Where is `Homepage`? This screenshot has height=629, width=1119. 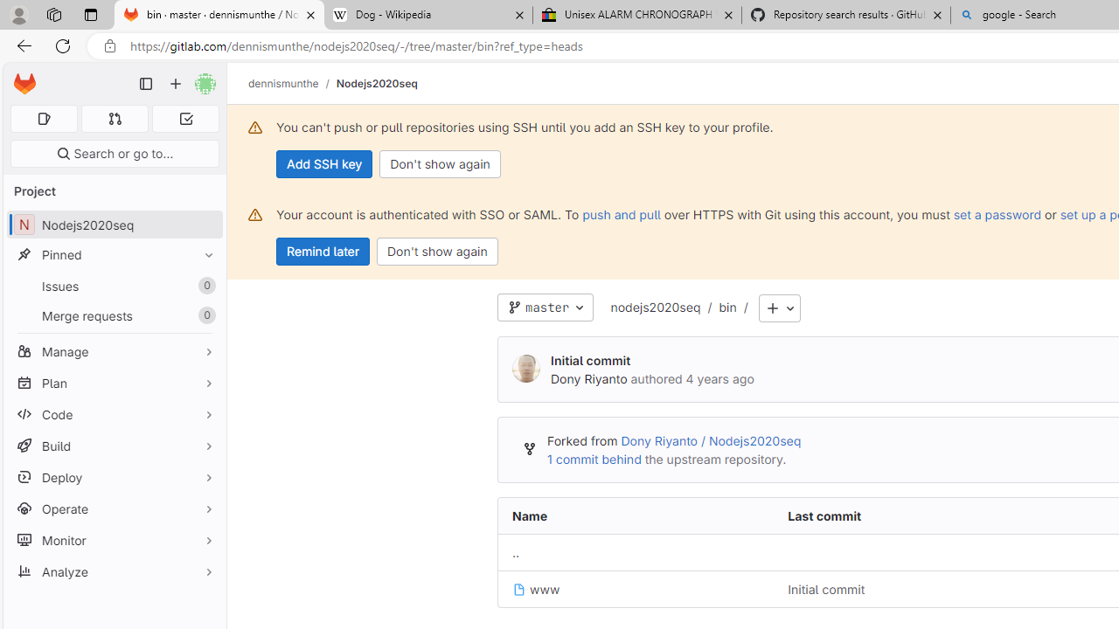 Homepage is located at coordinates (24, 84).